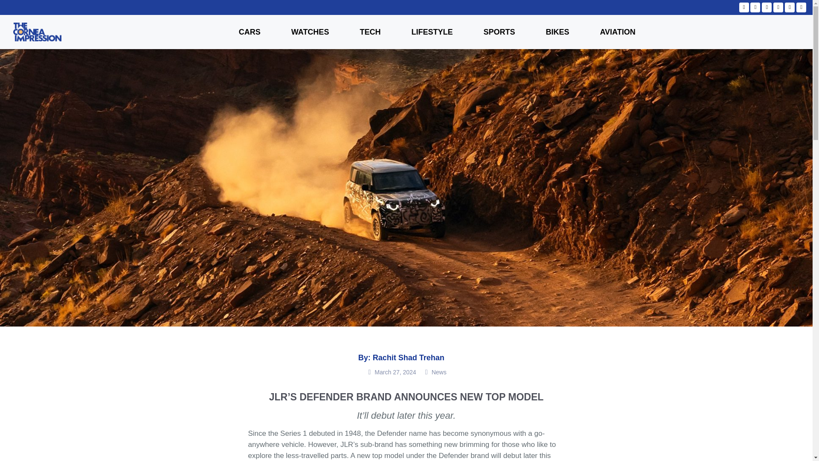  I want to click on Instagram, so click(755, 7).